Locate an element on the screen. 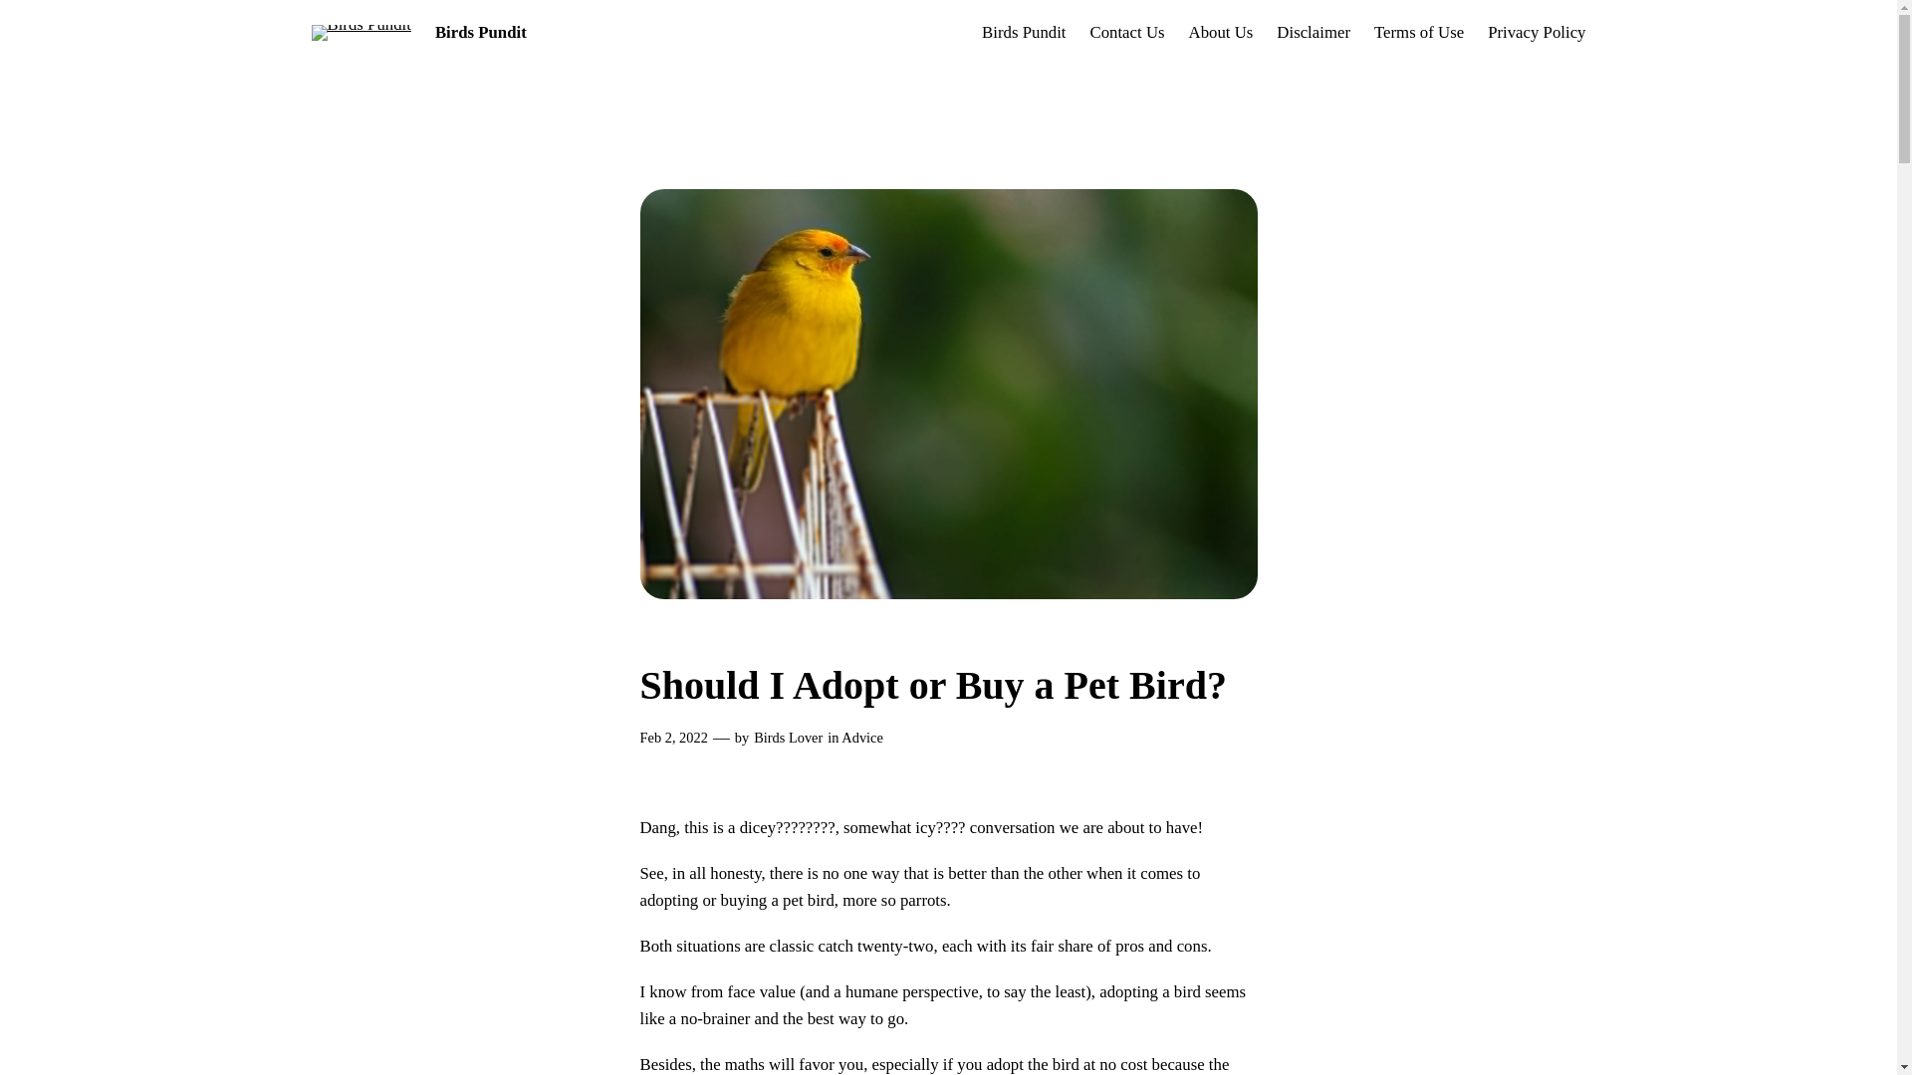  Privacy Policy is located at coordinates (1536, 34).